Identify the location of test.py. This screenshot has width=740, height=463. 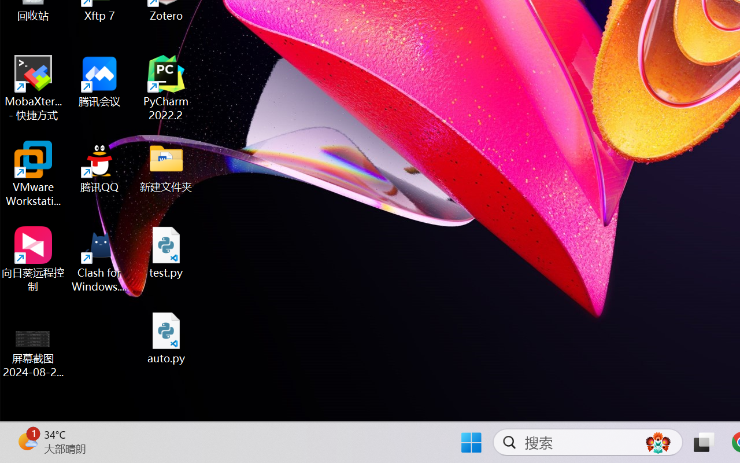
(166, 252).